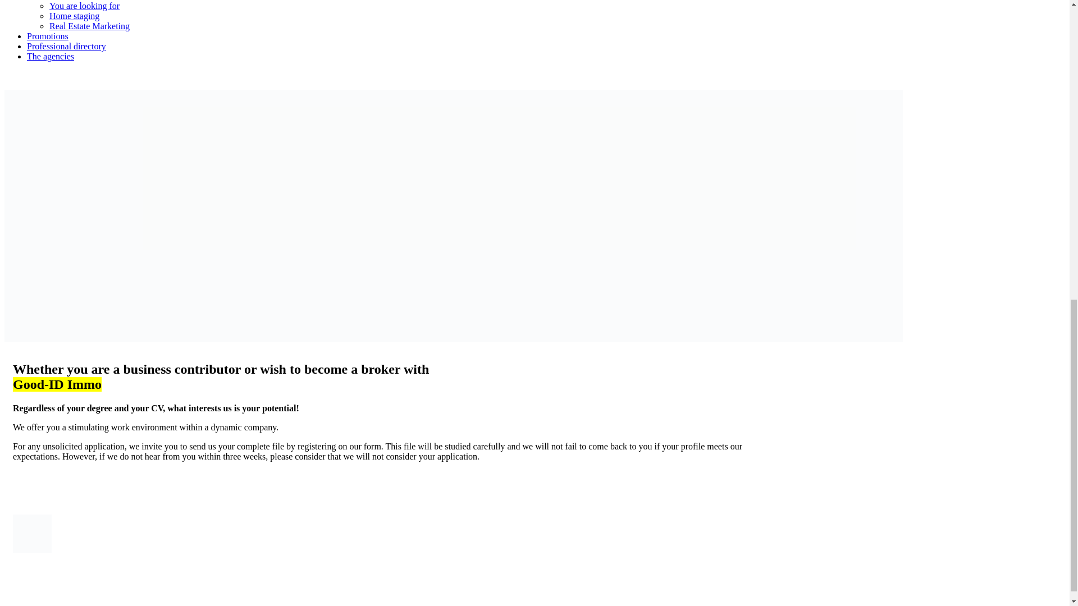 This screenshot has height=606, width=1078. What do you see at coordinates (66, 46) in the screenshot?
I see `Professional directory` at bounding box center [66, 46].